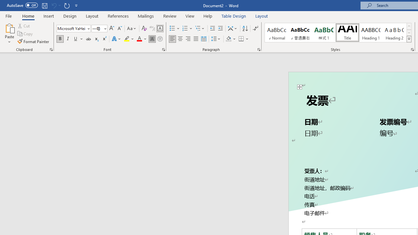 This screenshot has height=235, width=418. What do you see at coordinates (67, 5) in the screenshot?
I see `Repeat Default Char Border` at bounding box center [67, 5].